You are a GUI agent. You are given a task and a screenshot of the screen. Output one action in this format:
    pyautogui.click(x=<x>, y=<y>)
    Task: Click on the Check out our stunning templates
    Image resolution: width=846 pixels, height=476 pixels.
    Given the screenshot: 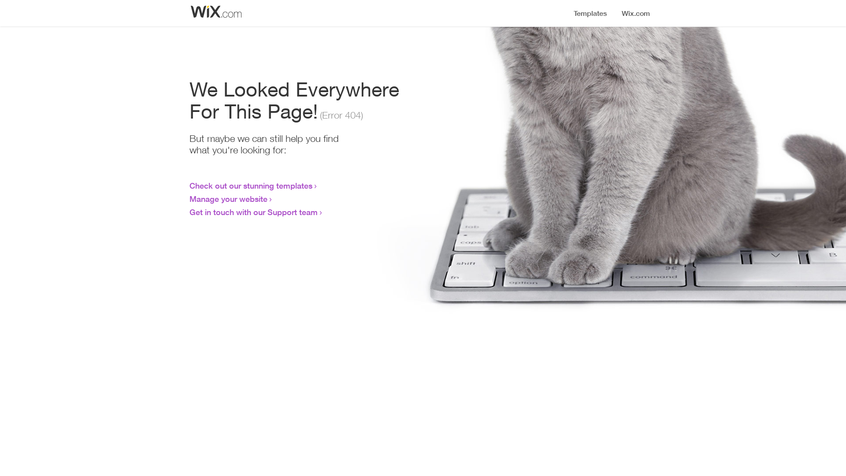 What is the action you would take?
    pyautogui.click(x=251, y=186)
    